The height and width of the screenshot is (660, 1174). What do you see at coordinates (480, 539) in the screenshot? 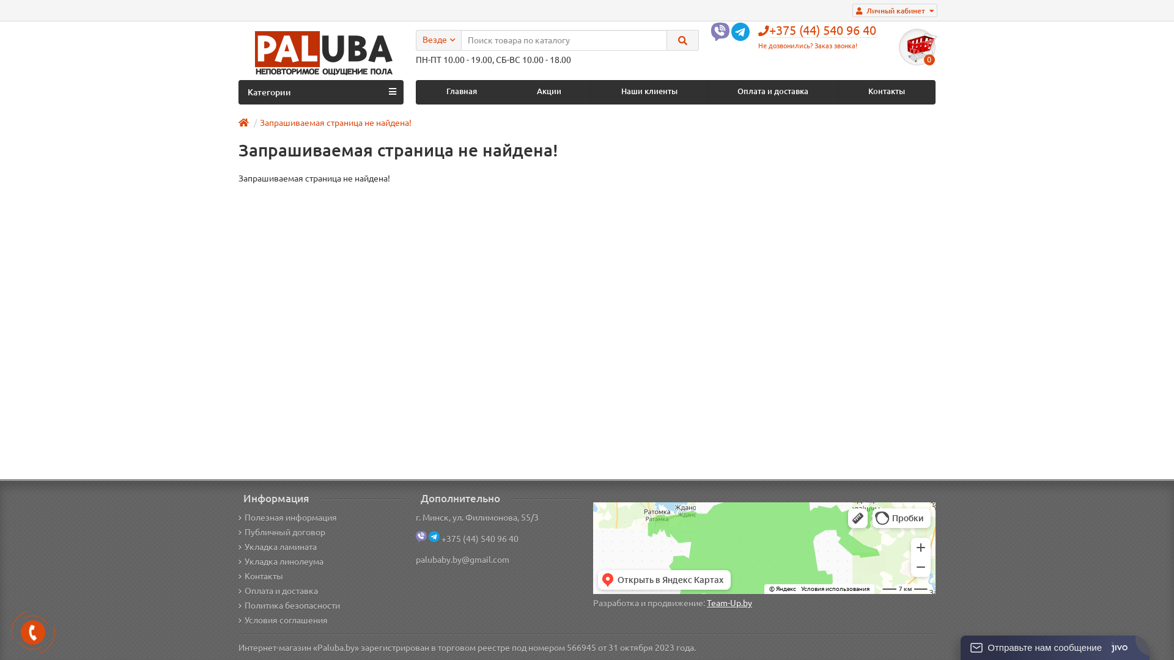
I see `+375 (44) 540 96 40` at bounding box center [480, 539].